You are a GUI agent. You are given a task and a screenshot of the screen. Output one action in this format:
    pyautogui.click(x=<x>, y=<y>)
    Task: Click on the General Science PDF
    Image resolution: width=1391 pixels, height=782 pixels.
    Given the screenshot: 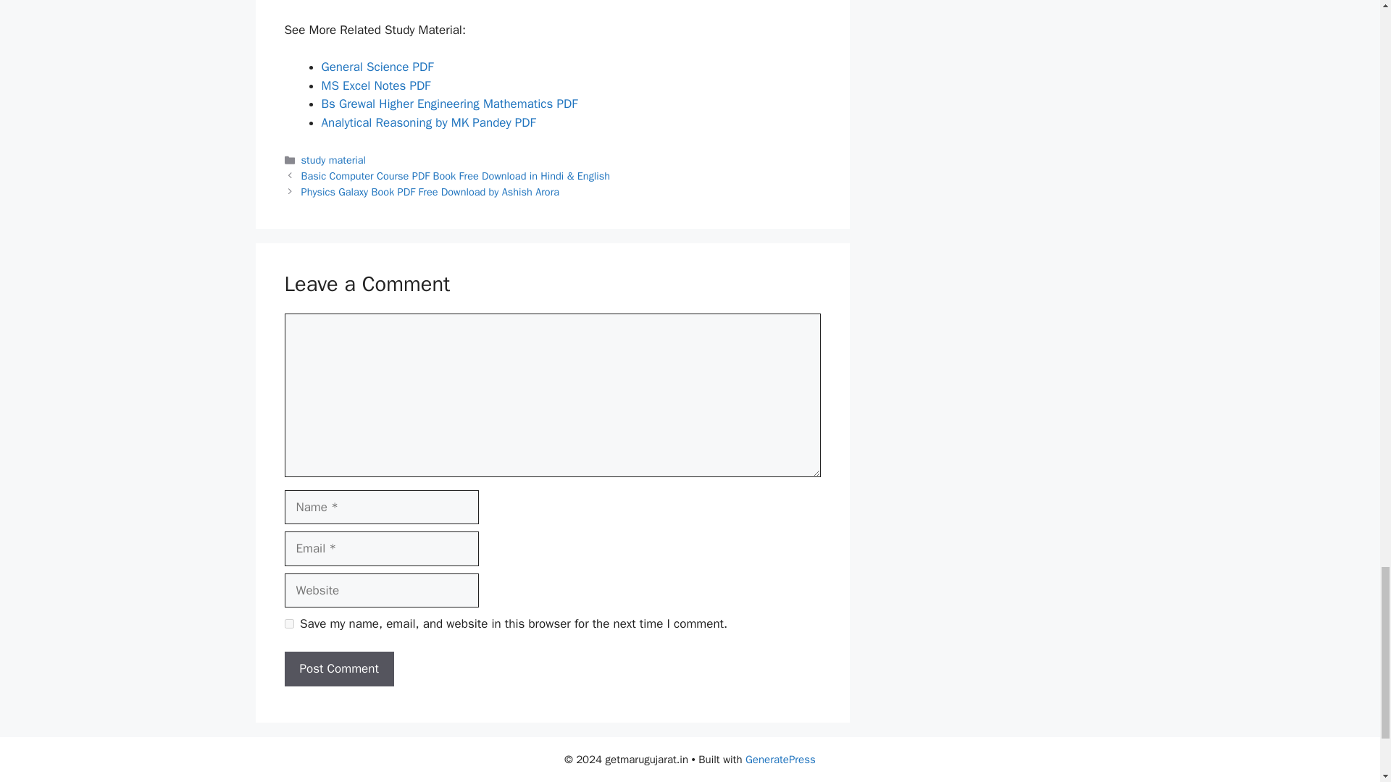 What is the action you would take?
    pyautogui.click(x=377, y=67)
    